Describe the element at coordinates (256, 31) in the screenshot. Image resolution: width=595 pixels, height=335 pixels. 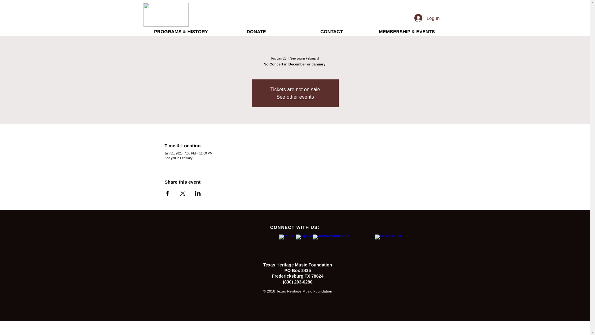
I see `DONATE` at that location.